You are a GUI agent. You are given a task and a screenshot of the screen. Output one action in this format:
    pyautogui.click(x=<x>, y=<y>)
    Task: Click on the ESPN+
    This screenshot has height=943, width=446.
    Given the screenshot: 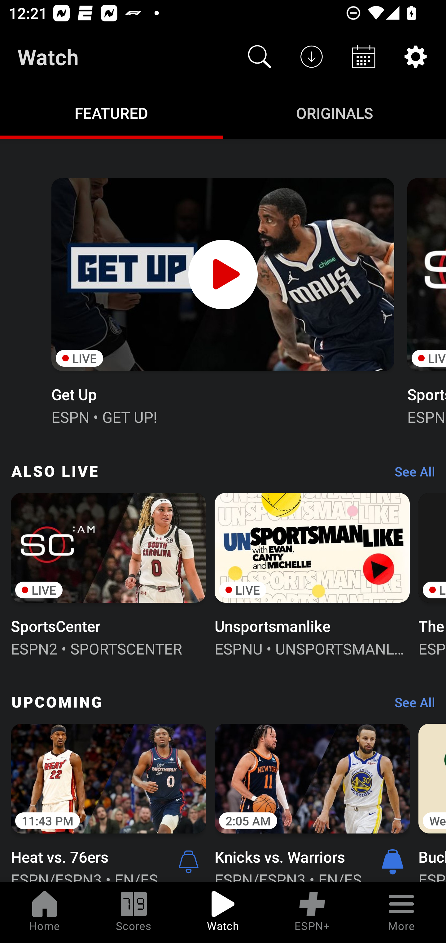 What is the action you would take?
    pyautogui.click(x=312, y=913)
    